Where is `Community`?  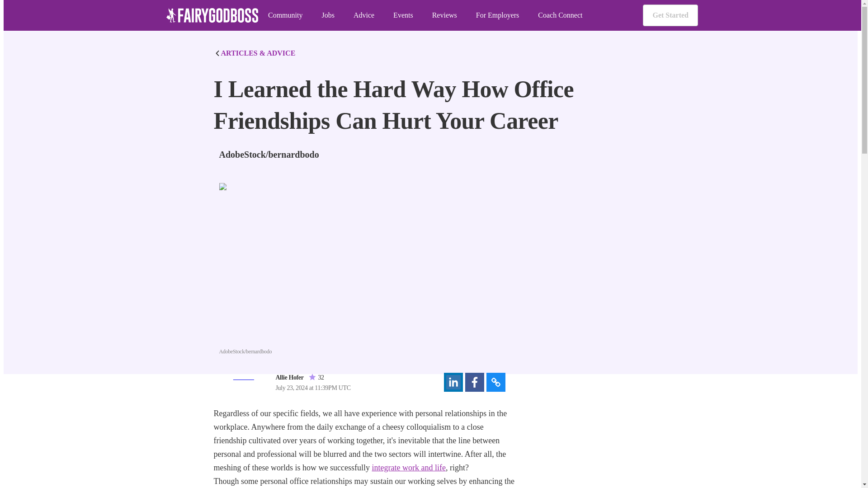 Community is located at coordinates (285, 15).